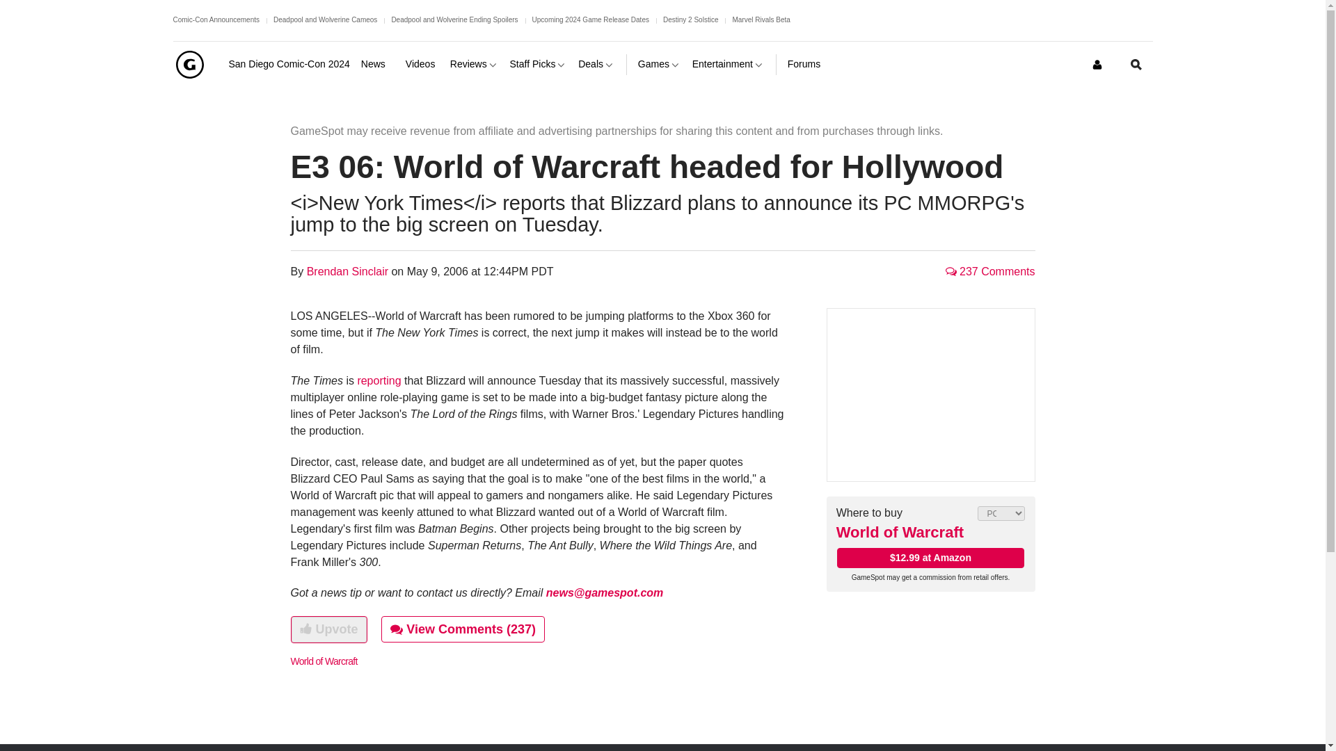 The image size is (1336, 751). I want to click on Upcoming 2024 Game Release Dates, so click(590, 19).